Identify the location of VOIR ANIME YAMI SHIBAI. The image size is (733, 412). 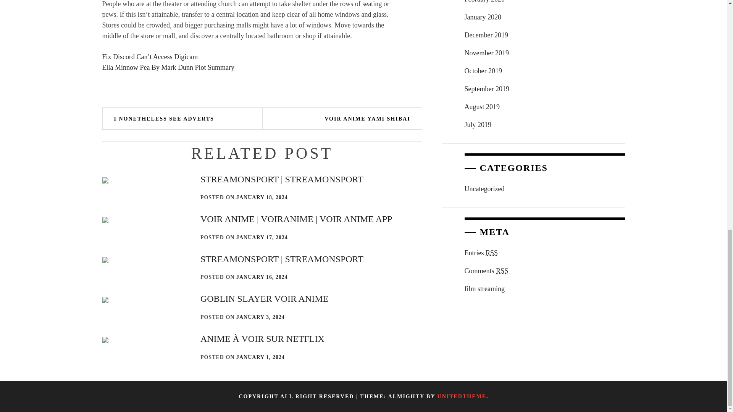
(367, 119).